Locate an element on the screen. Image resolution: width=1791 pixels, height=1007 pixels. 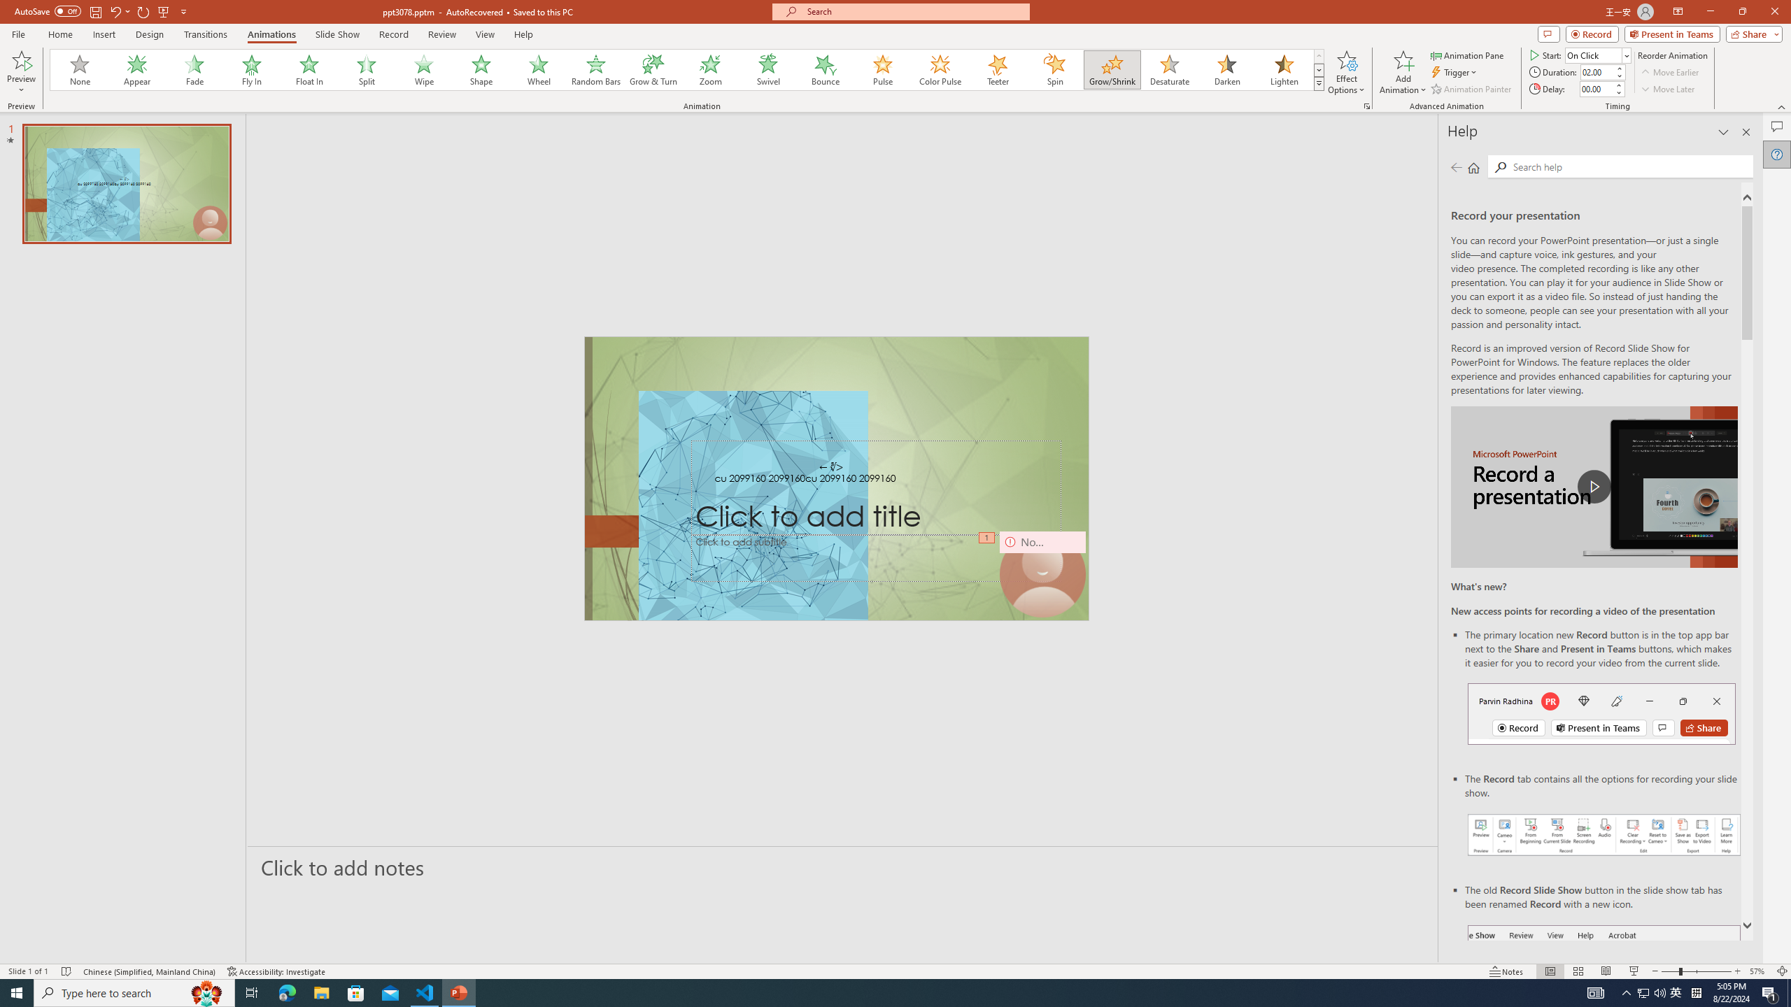
Record button in ribbon is located at coordinates (1605, 995).